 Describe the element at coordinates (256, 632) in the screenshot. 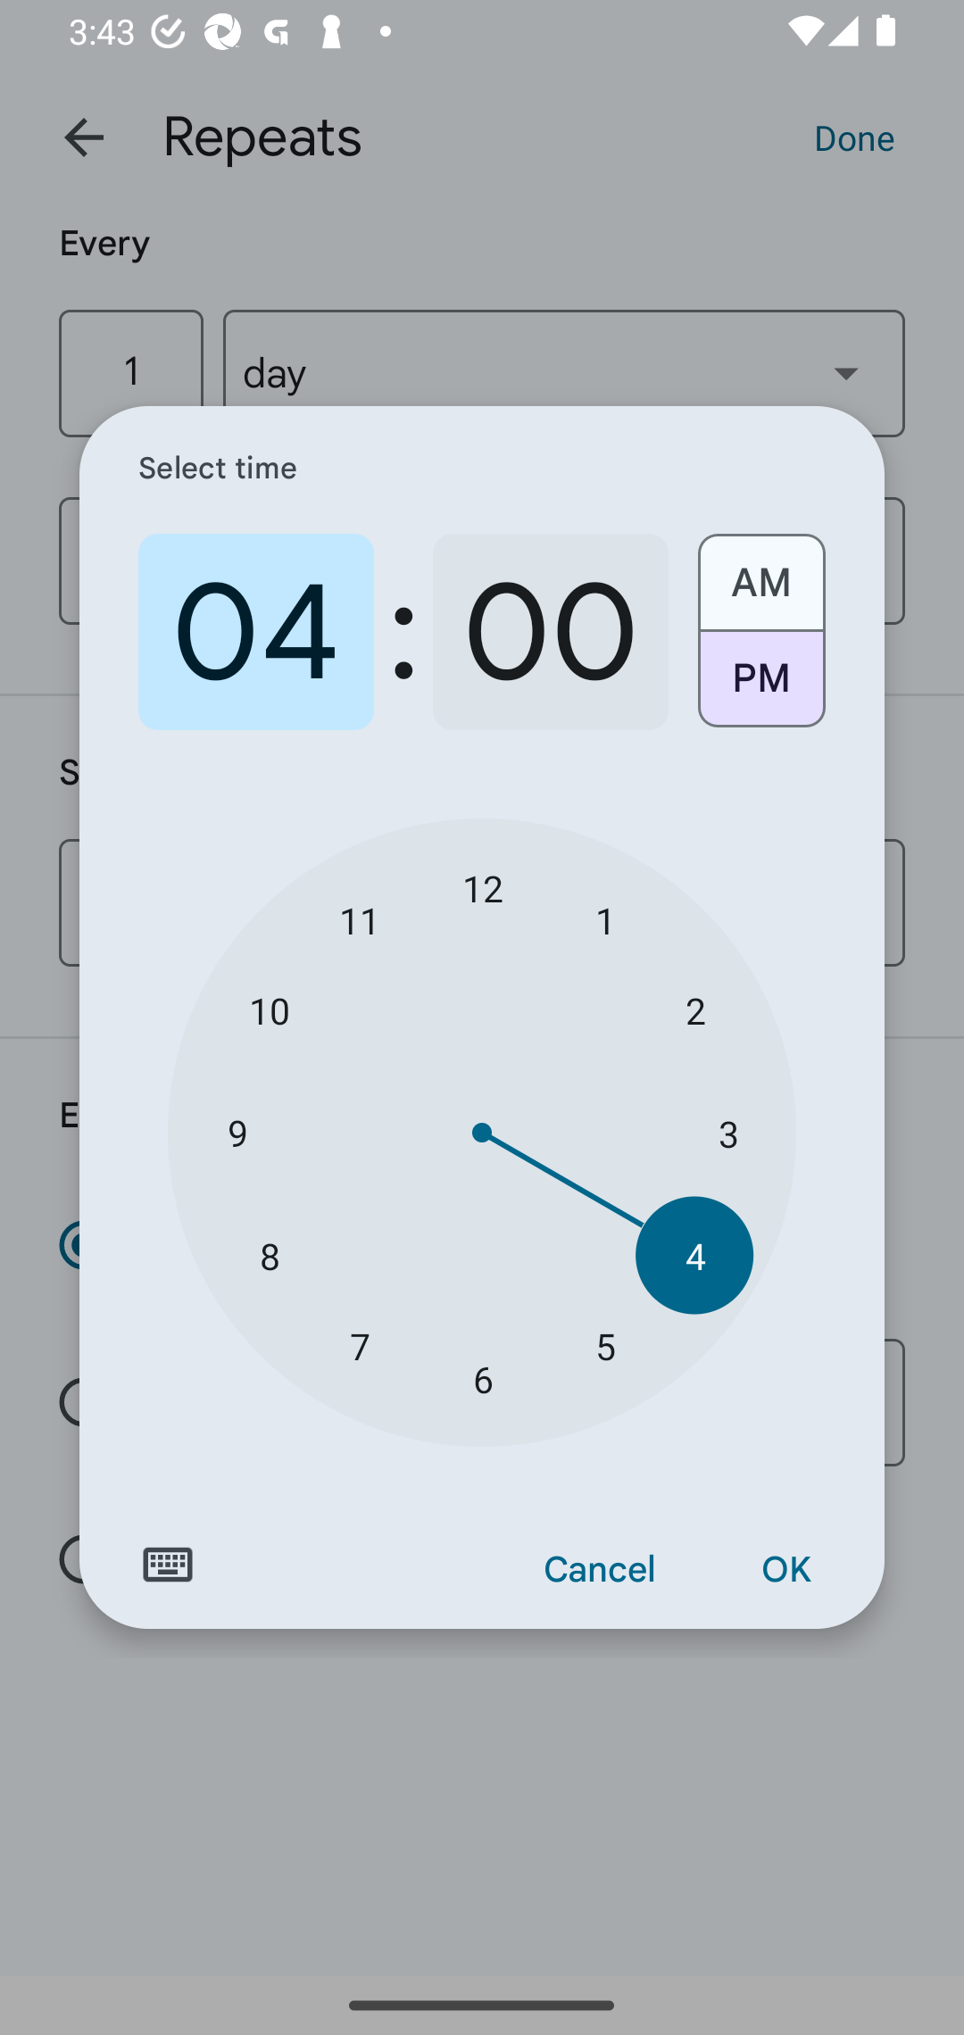

I see `04 4 o'clock` at that location.